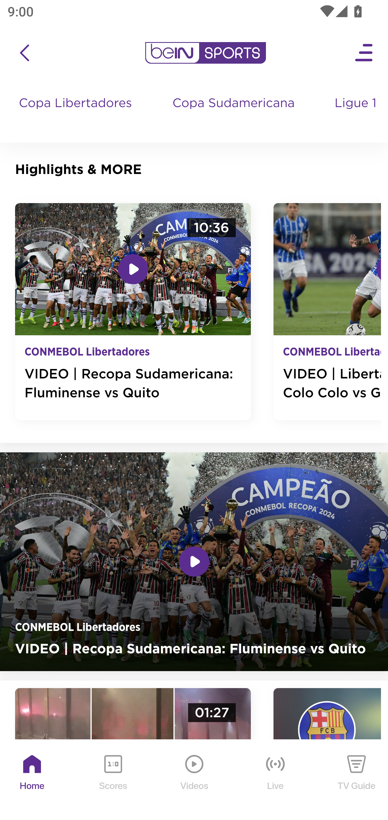 The width and height of the screenshot is (388, 820). Describe the element at coordinates (113, 780) in the screenshot. I see `Scores Scores Icon Scores` at that location.